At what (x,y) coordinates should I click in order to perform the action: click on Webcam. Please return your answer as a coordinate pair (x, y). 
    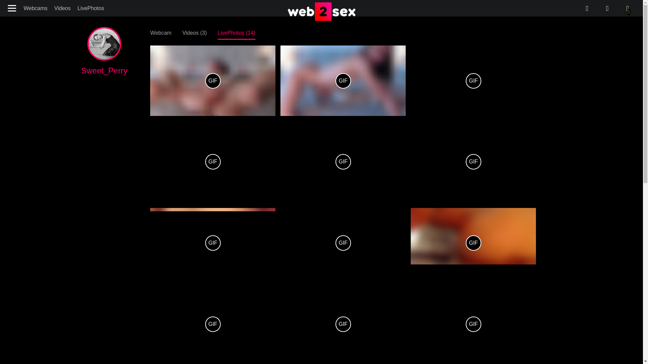
    Looking at the image, I should click on (161, 32).